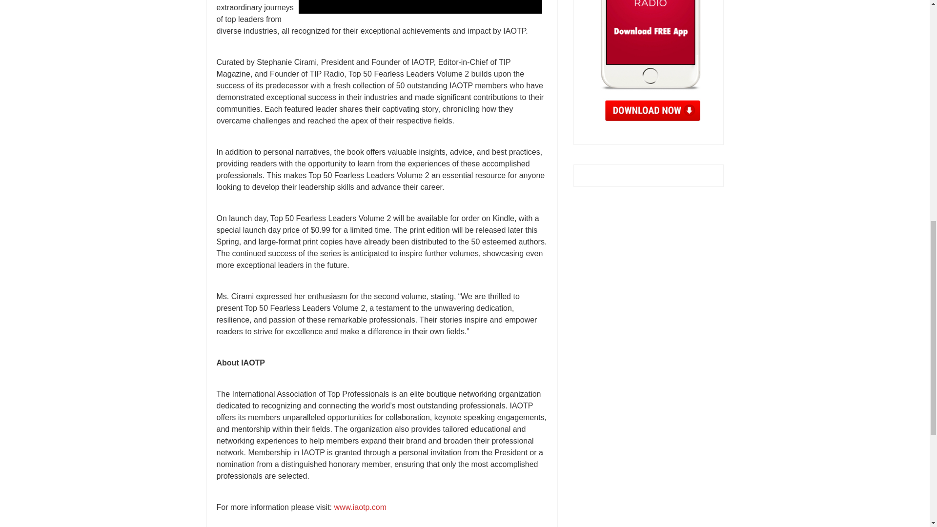 This screenshot has height=527, width=937. What do you see at coordinates (360, 507) in the screenshot?
I see `www.iaotp.com` at bounding box center [360, 507].